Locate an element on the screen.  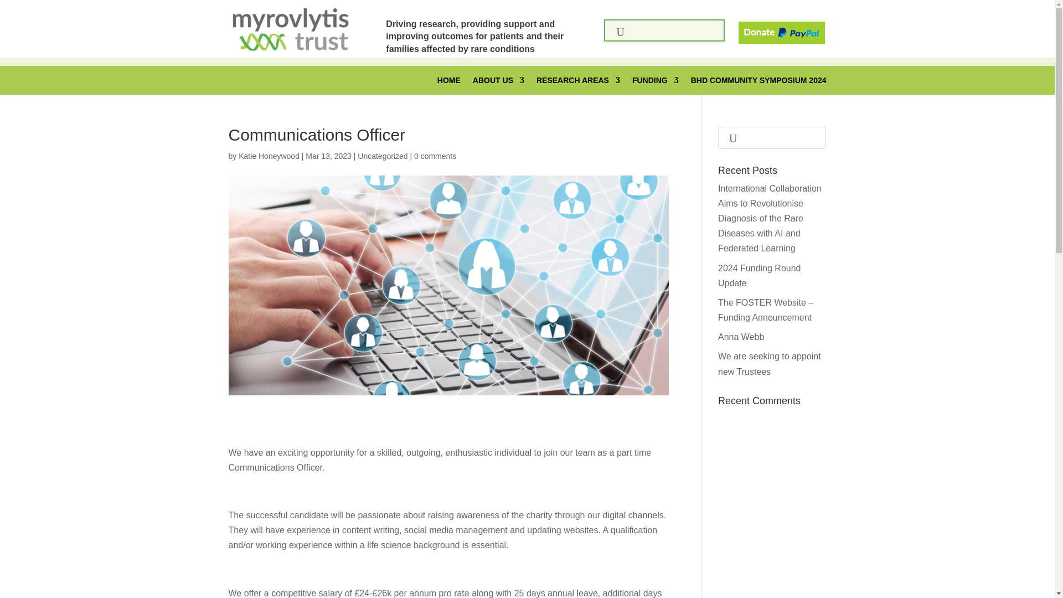
FUNDING is located at coordinates (656, 82).